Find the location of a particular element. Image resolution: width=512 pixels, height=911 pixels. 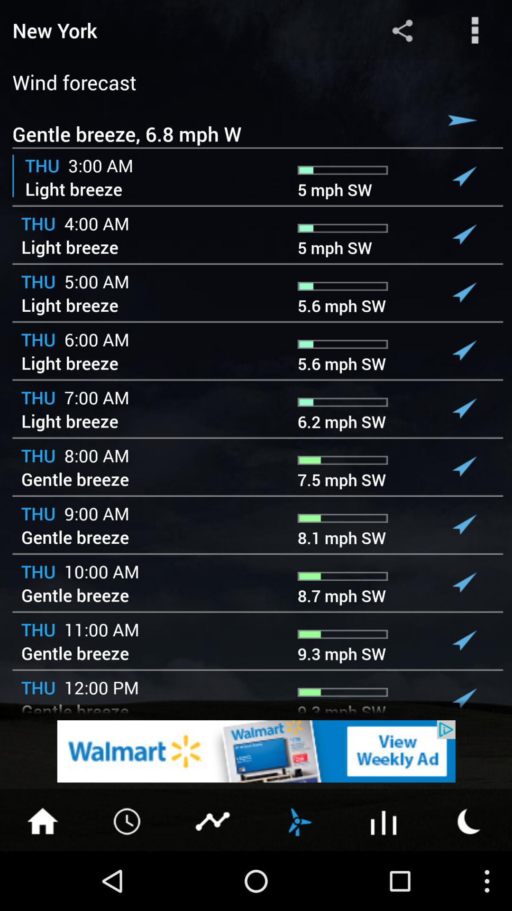

for time option is located at coordinates (128, 820).